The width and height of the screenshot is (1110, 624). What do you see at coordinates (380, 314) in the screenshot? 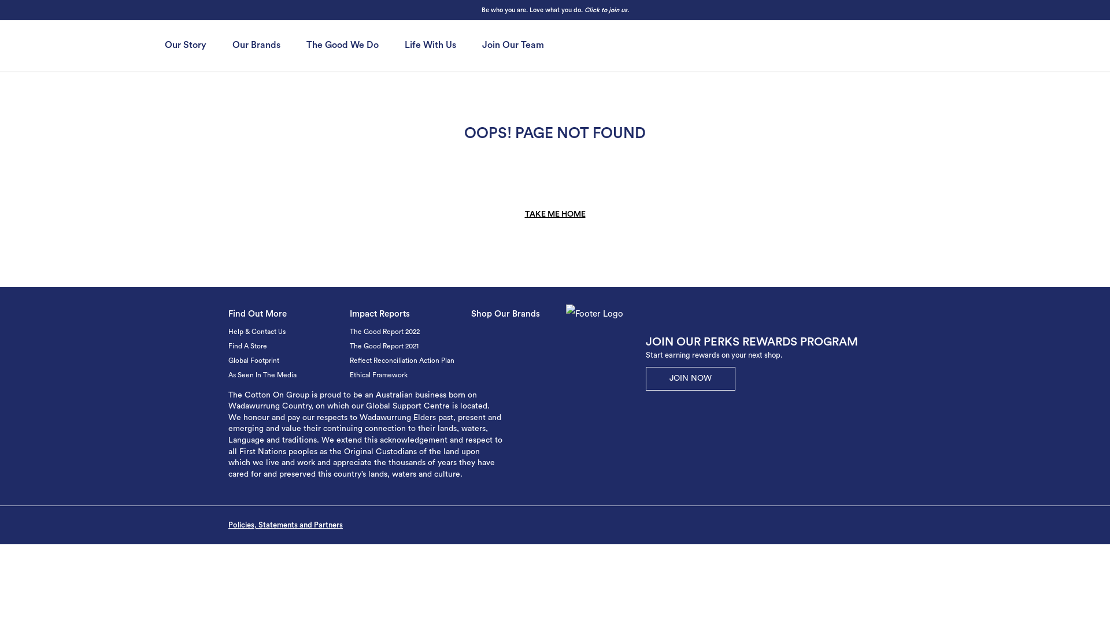
I see `Impact Reports` at bounding box center [380, 314].